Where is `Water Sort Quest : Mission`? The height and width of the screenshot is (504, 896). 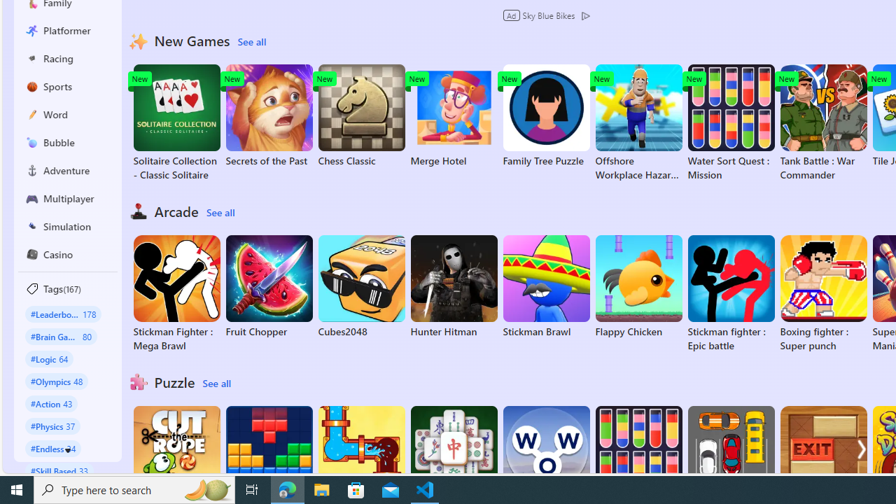
Water Sort Quest : Mission is located at coordinates (731, 123).